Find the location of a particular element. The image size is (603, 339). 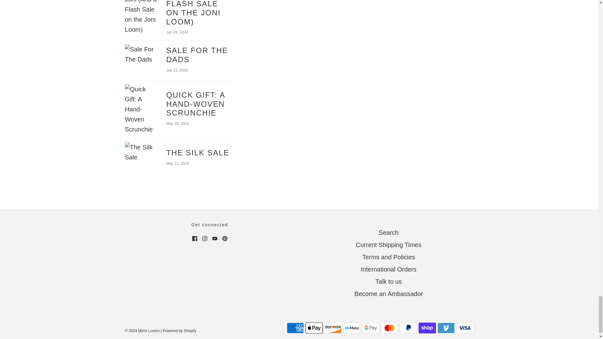

Facebook icon is located at coordinates (195, 238).